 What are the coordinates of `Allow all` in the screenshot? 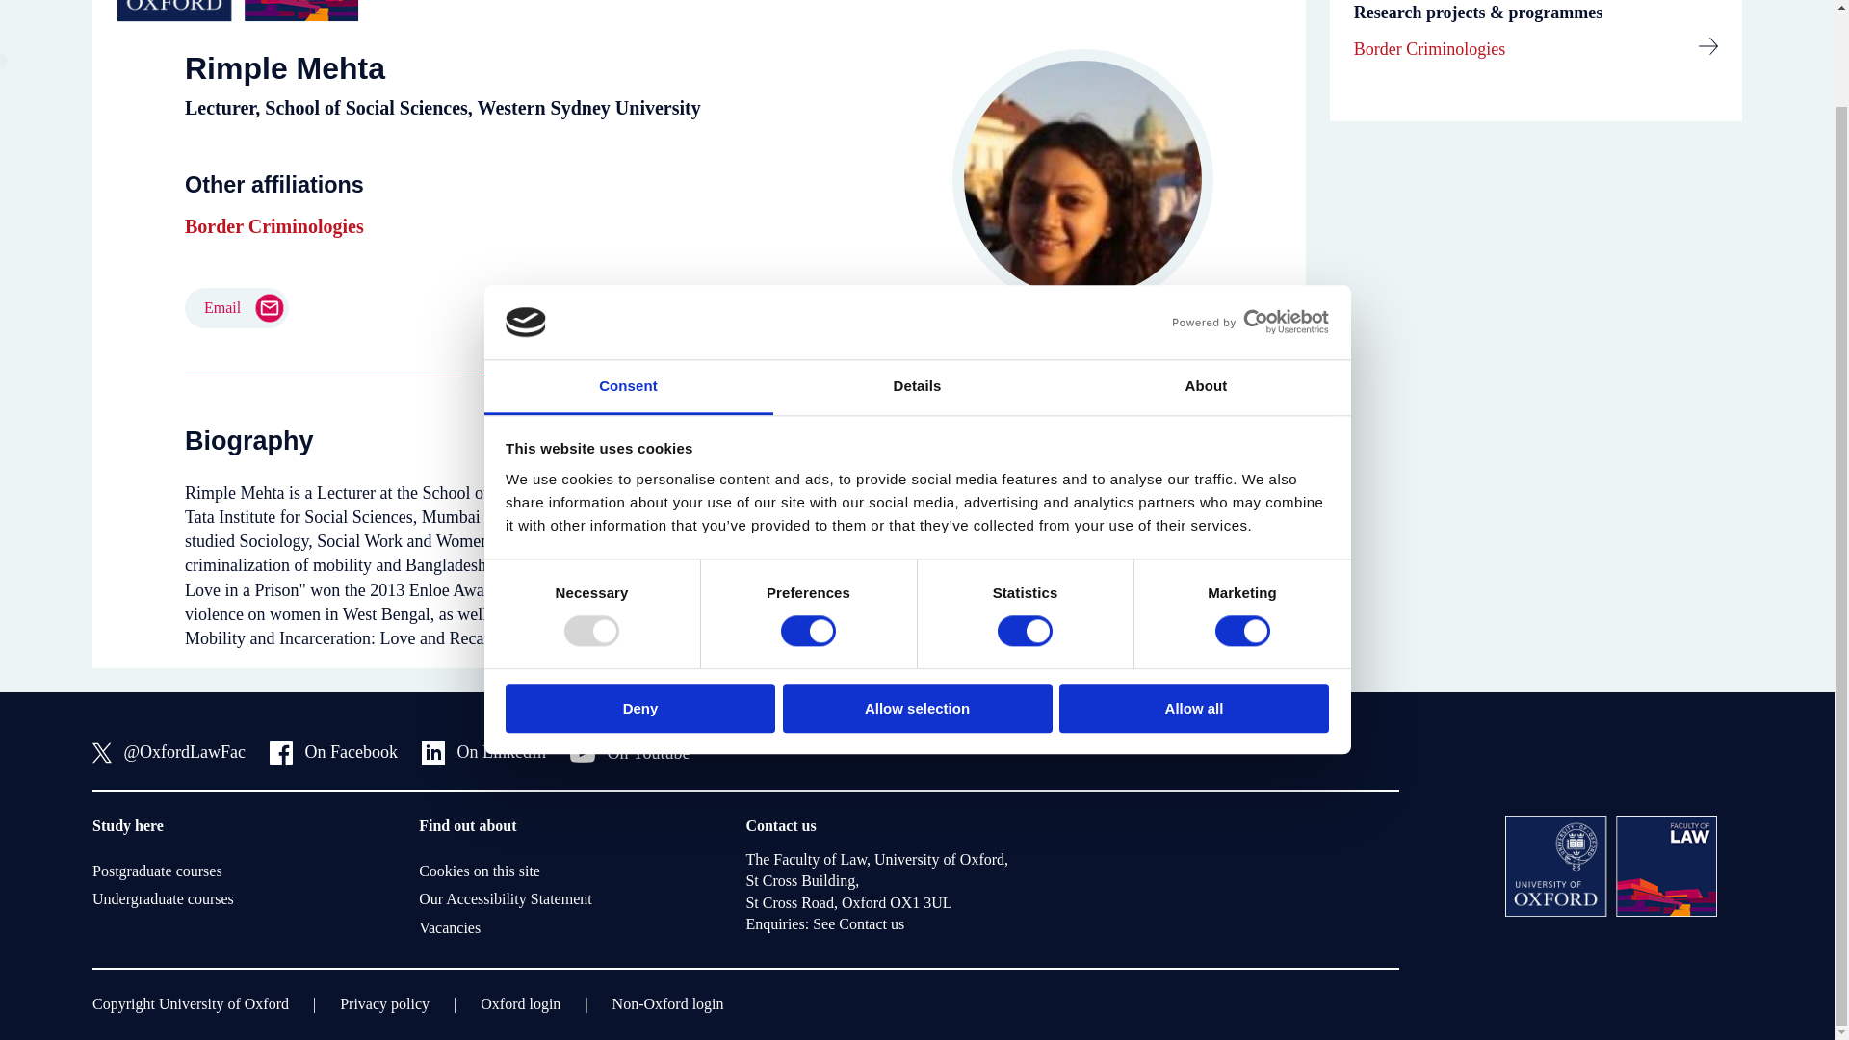 It's located at (1194, 603).